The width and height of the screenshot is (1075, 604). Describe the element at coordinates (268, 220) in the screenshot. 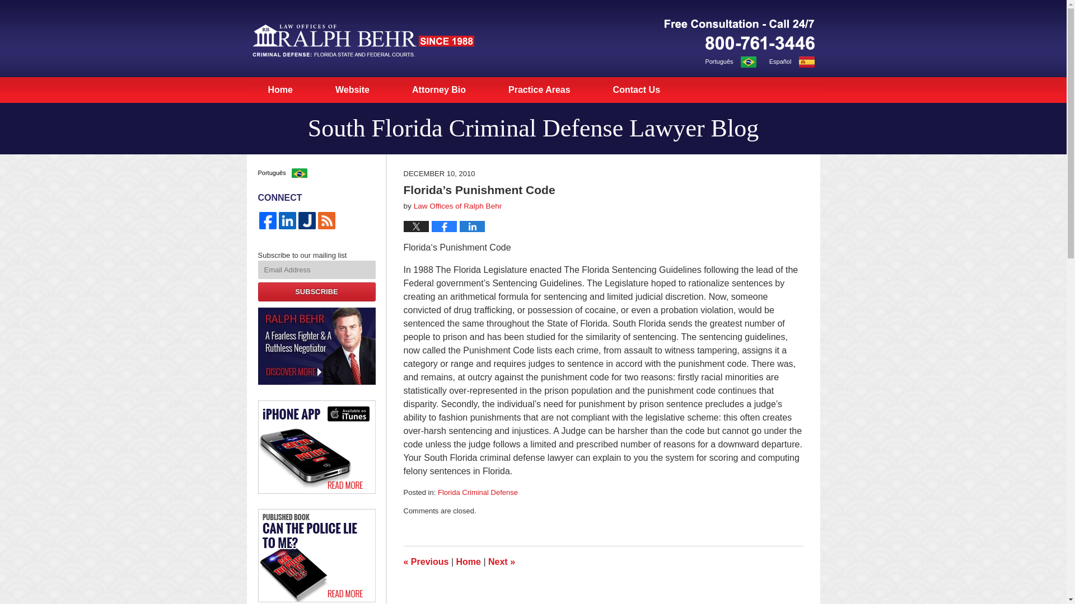

I see `Facebook` at that location.